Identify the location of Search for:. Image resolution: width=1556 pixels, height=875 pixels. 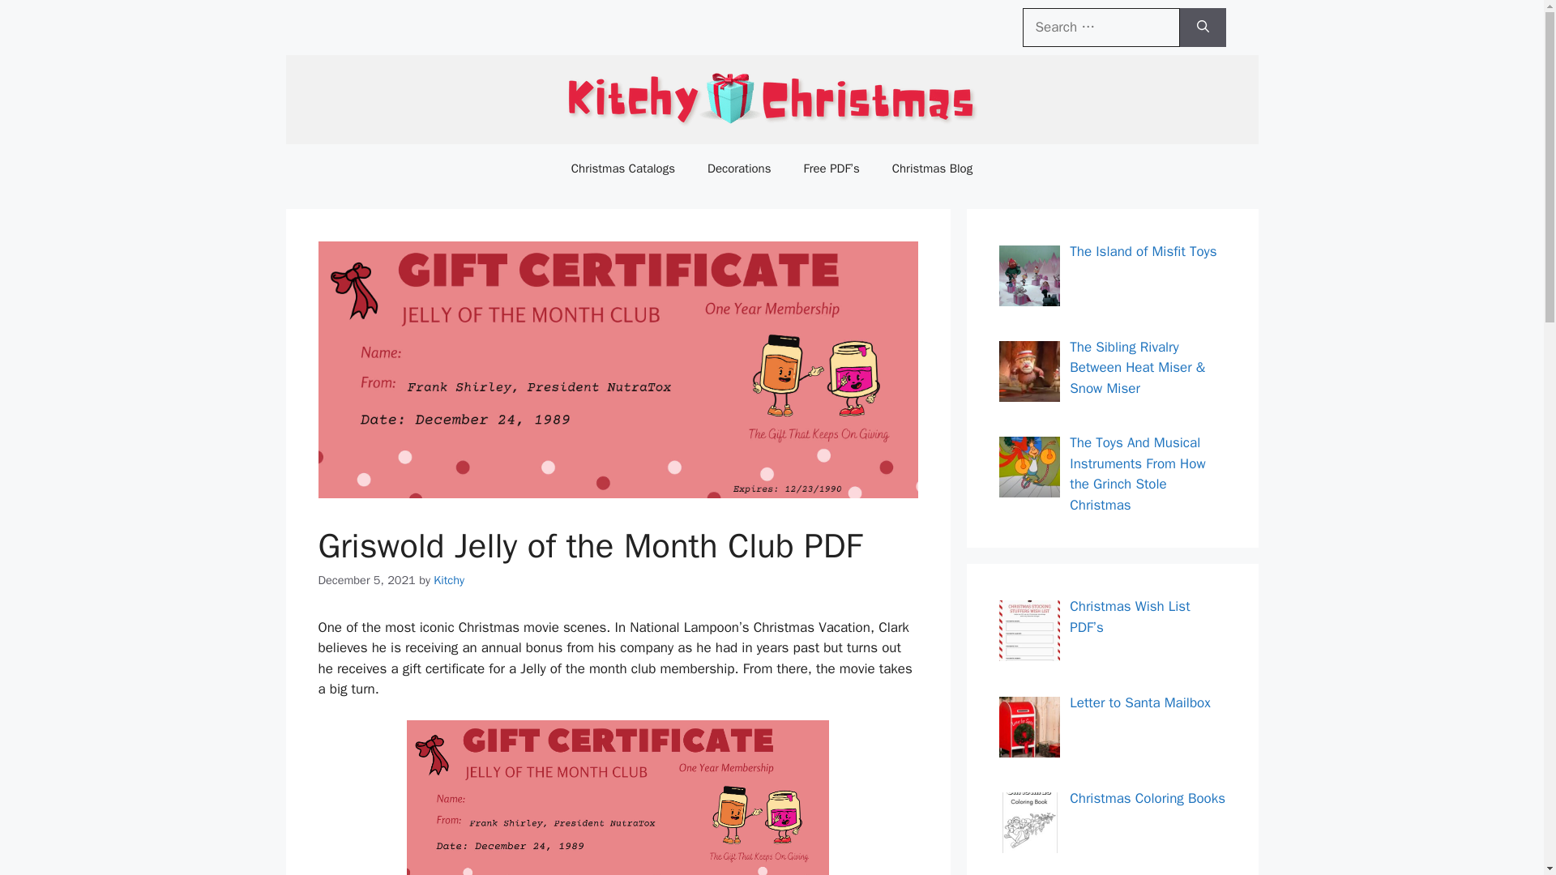
(1101, 28).